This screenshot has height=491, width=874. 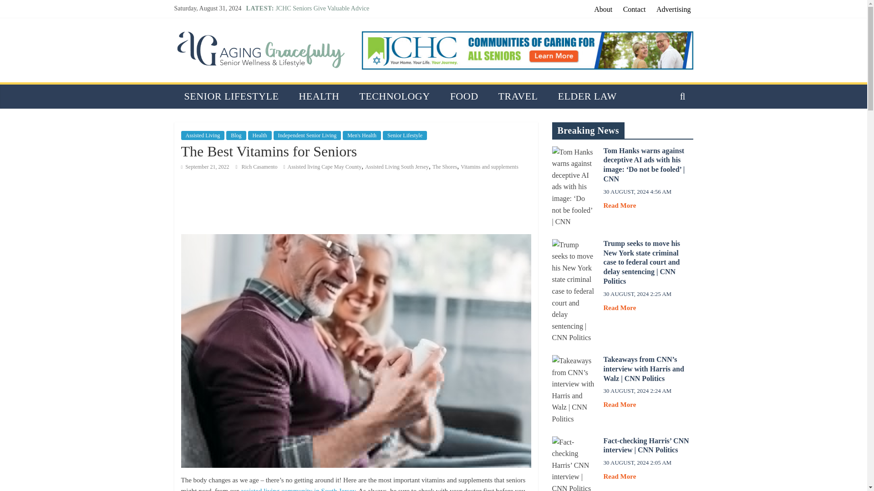 I want to click on FOOD, so click(x=464, y=95).